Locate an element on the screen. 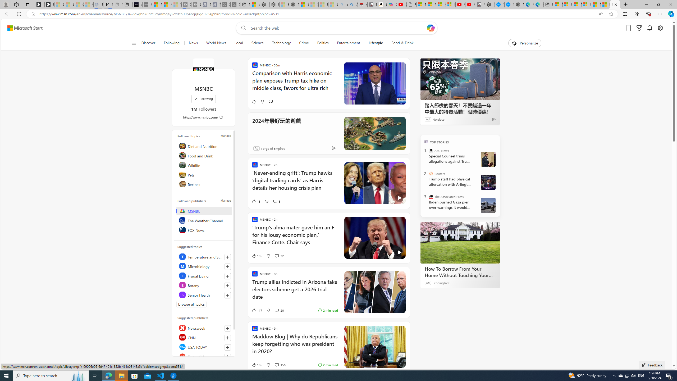  Manage is located at coordinates (226, 201).